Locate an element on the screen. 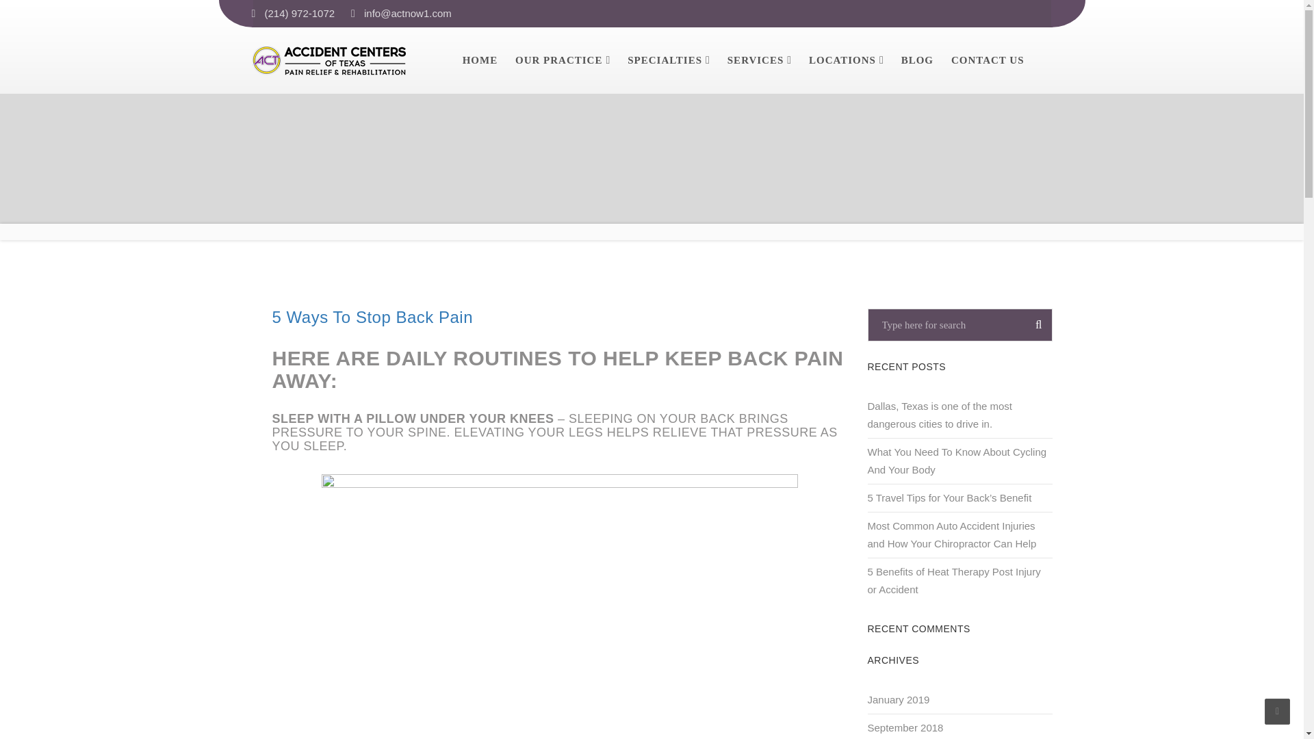 The width and height of the screenshot is (1314, 739). LOCATIONS is located at coordinates (842, 60).